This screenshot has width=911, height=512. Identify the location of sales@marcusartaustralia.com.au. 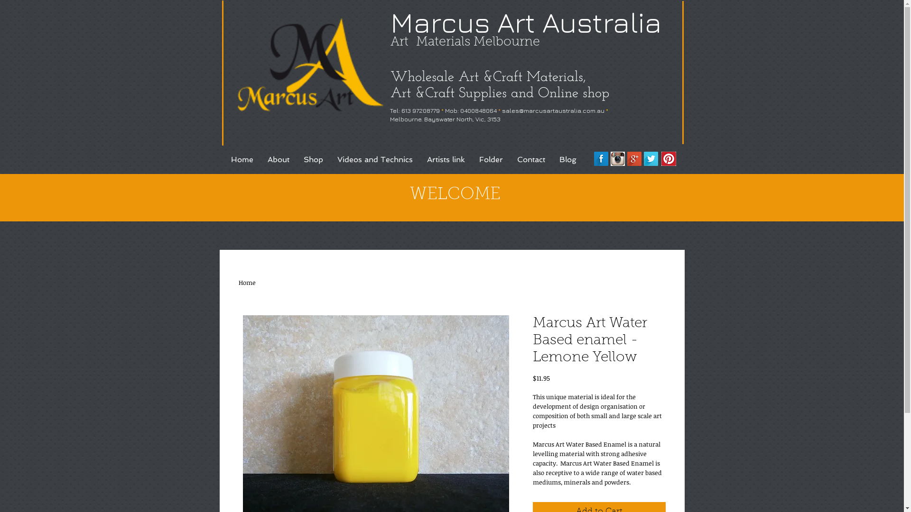
(553, 110).